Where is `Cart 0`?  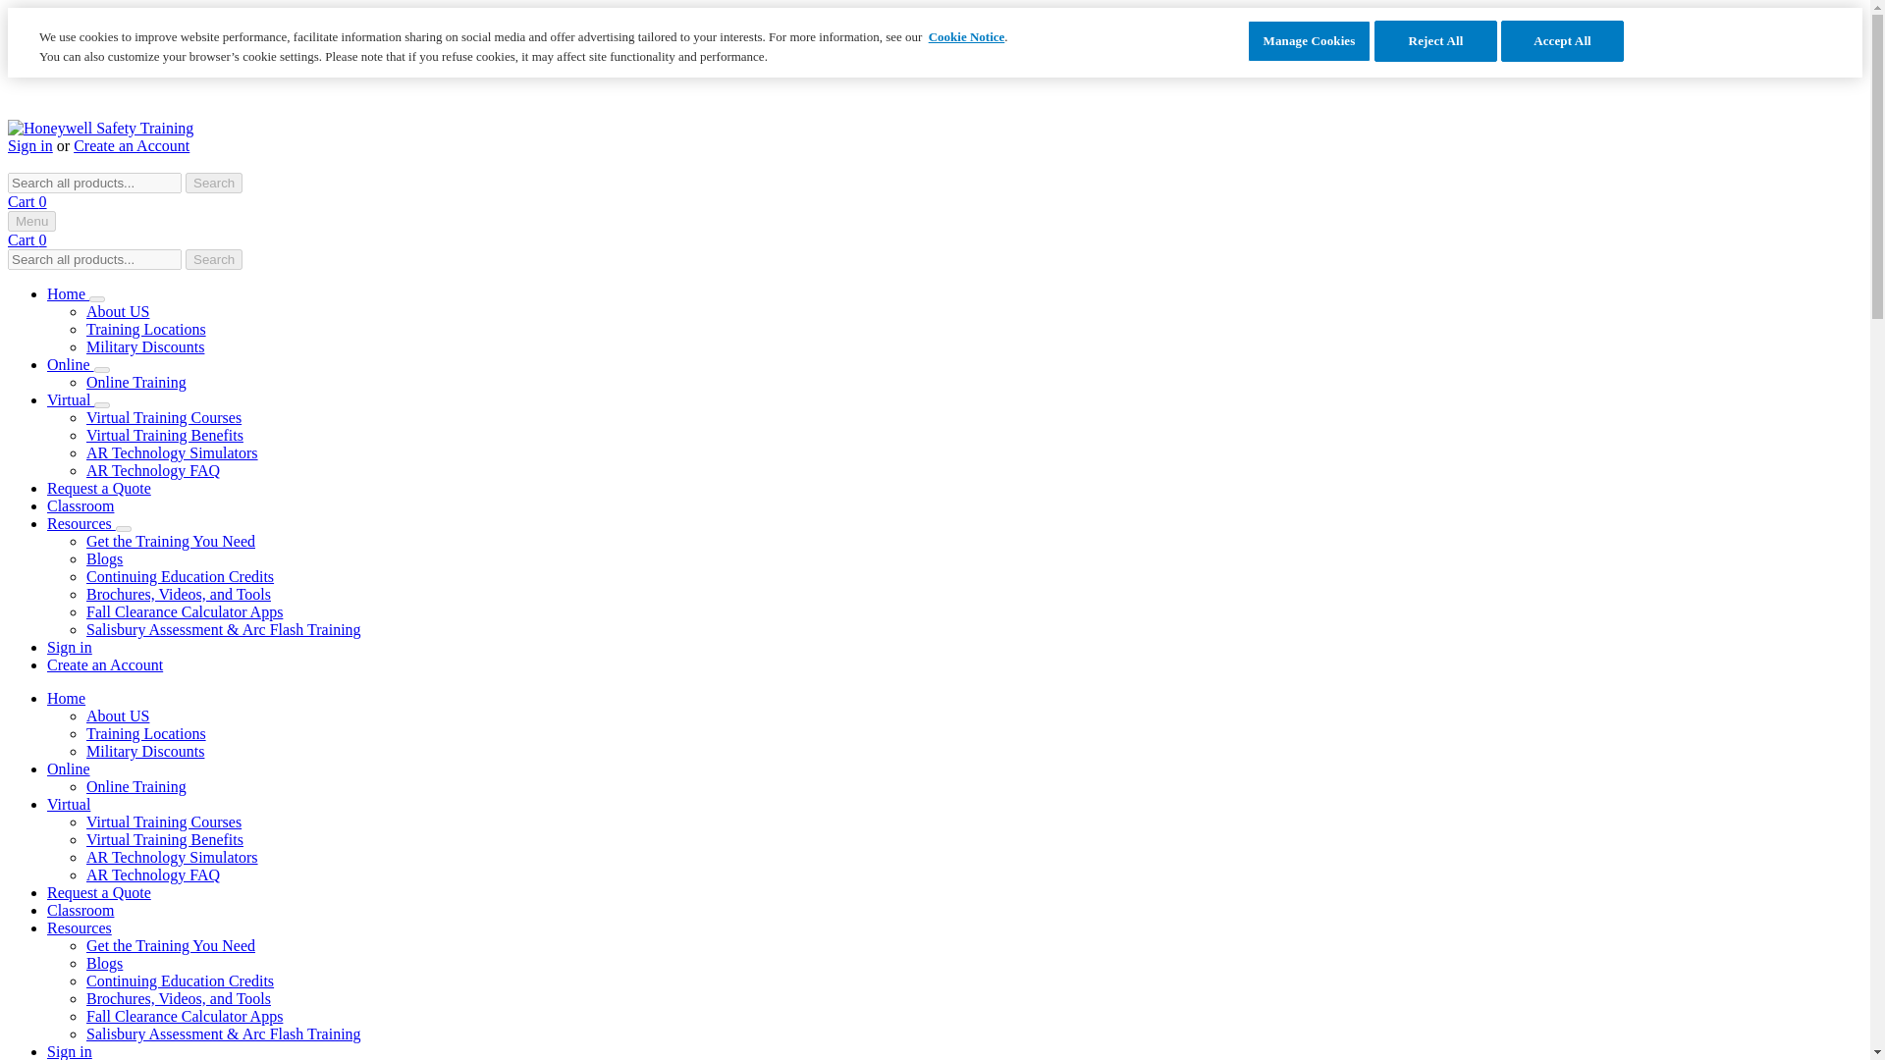 Cart 0 is located at coordinates (27, 200).